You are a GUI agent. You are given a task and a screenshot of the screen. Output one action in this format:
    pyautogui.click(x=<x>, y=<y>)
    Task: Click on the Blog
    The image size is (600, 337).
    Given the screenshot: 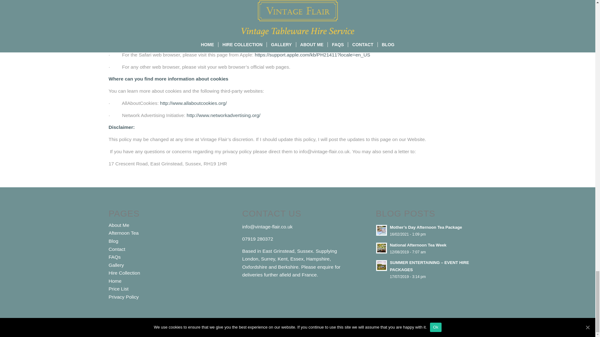 What is the action you would take?
    pyautogui.click(x=113, y=241)
    